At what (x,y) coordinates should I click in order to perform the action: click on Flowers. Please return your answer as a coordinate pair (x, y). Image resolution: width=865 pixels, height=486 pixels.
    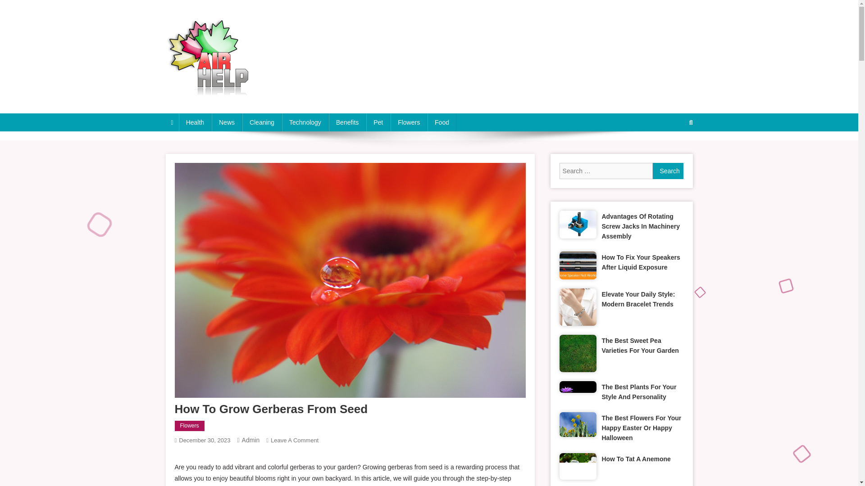
    Looking at the image, I should click on (409, 122).